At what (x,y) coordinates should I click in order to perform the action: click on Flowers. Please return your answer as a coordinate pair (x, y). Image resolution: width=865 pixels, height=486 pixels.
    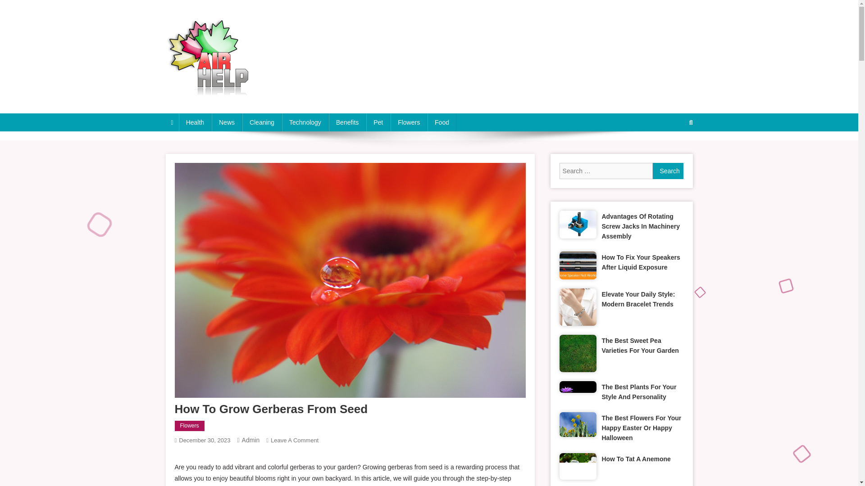
    Looking at the image, I should click on (409, 122).